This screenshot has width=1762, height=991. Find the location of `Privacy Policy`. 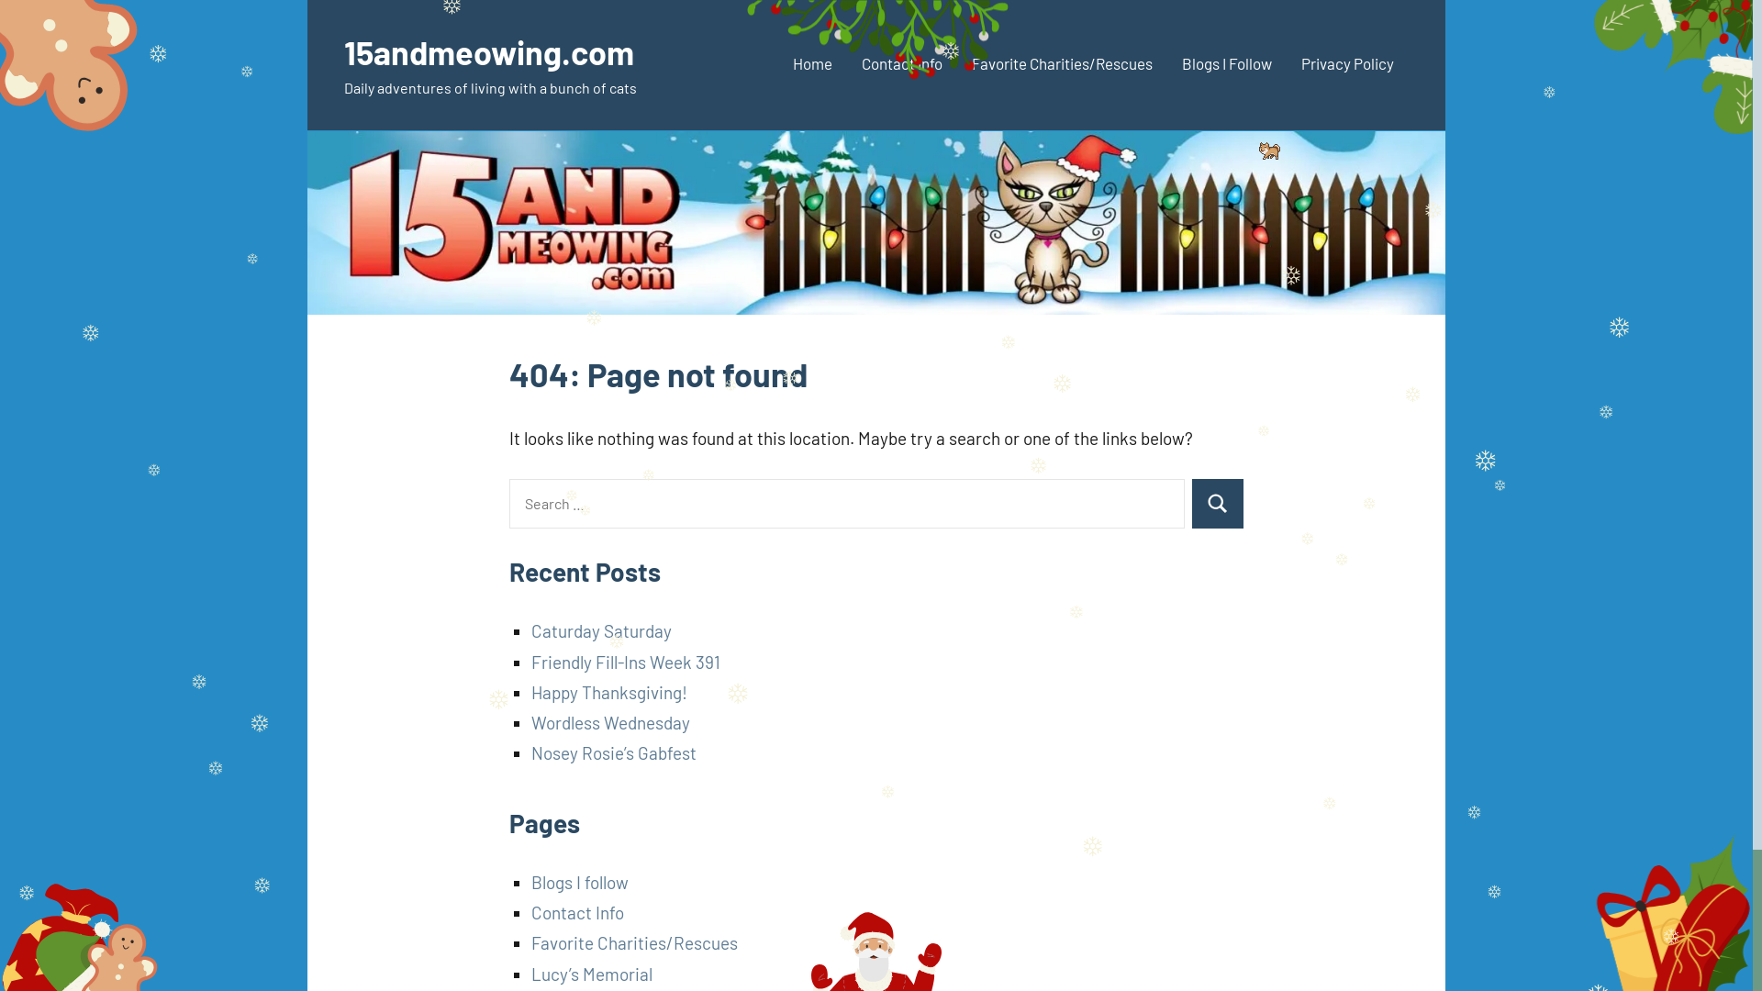

Privacy Policy is located at coordinates (1347, 66).